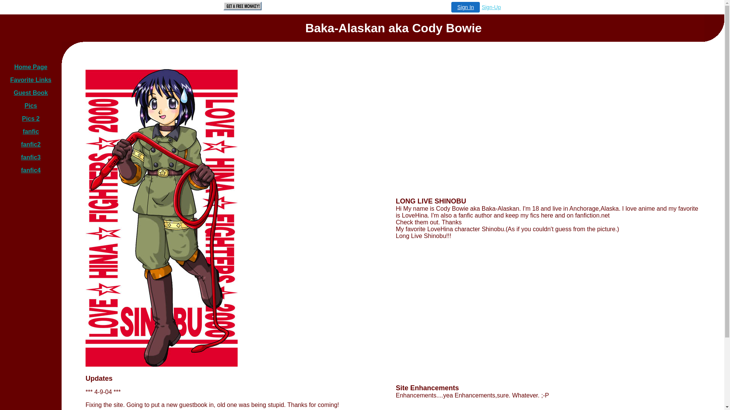 This screenshot has width=730, height=410. What do you see at coordinates (31, 131) in the screenshot?
I see `fanfic` at bounding box center [31, 131].